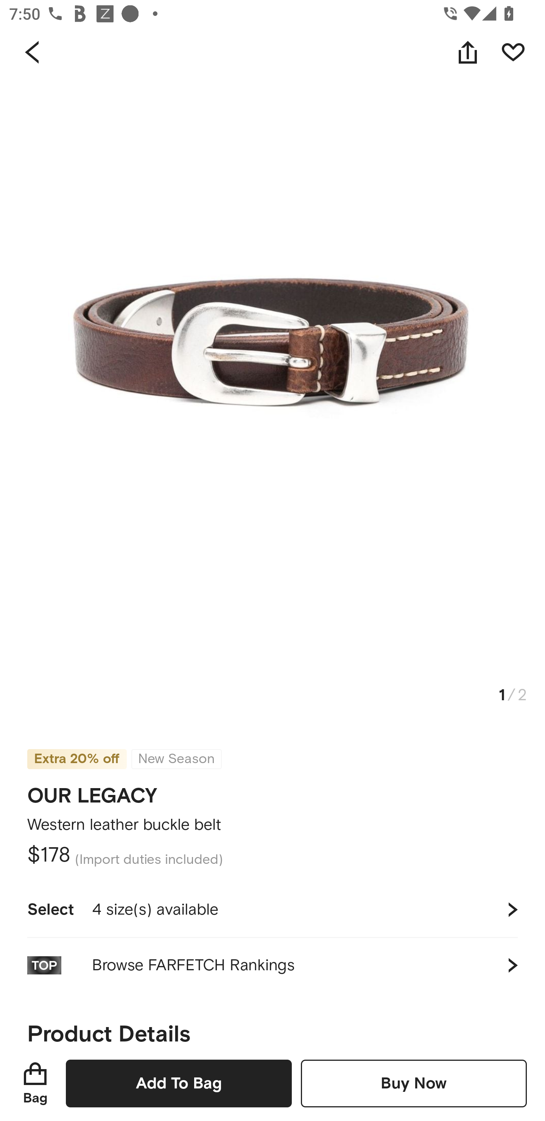  Describe the element at coordinates (179, 1083) in the screenshot. I see `Add To Bag` at that location.